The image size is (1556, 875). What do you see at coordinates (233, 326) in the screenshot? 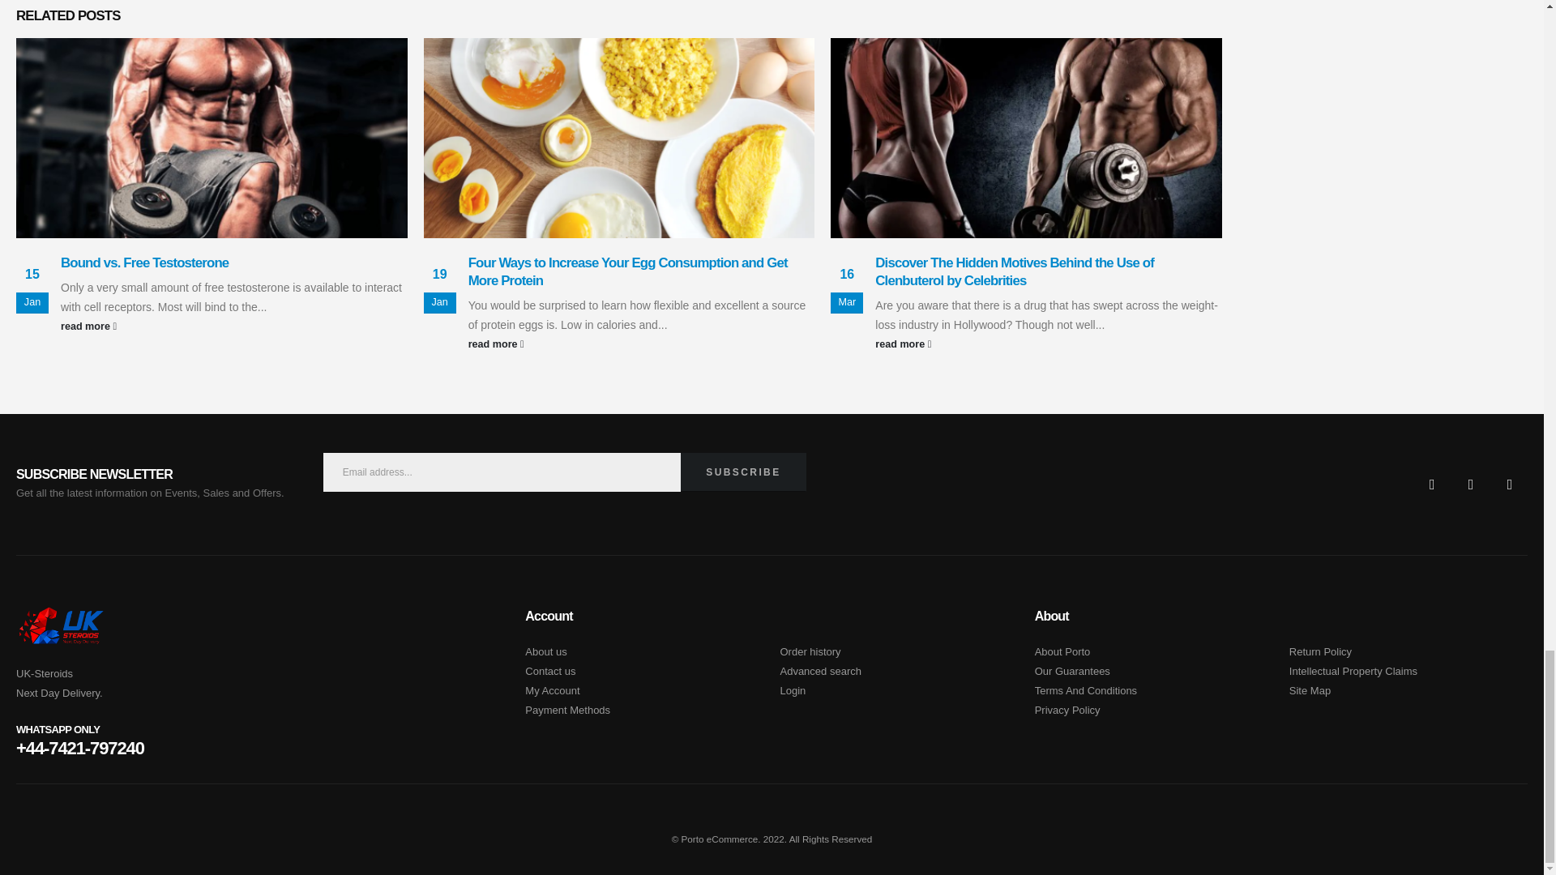
I see `read more` at bounding box center [233, 326].